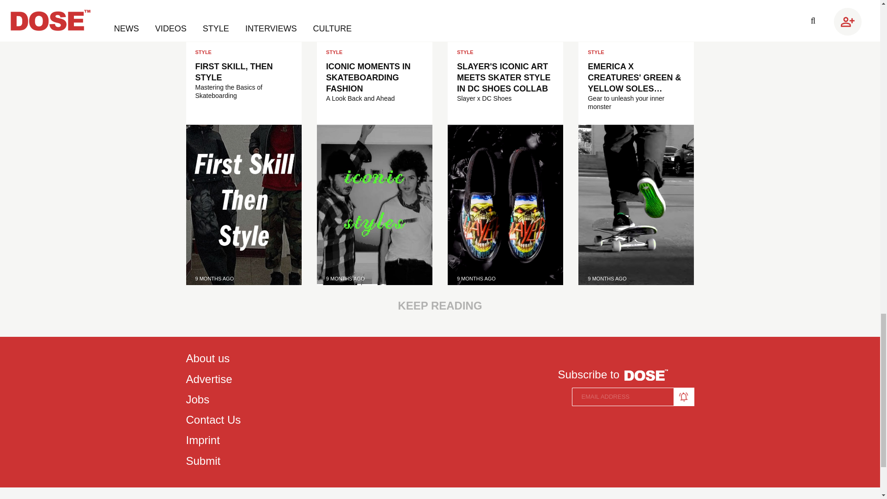 The width and height of the screenshot is (887, 499). What do you see at coordinates (243, 204) in the screenshot?
I see `First Skill, Then Style` at bounding box center [243, 204].